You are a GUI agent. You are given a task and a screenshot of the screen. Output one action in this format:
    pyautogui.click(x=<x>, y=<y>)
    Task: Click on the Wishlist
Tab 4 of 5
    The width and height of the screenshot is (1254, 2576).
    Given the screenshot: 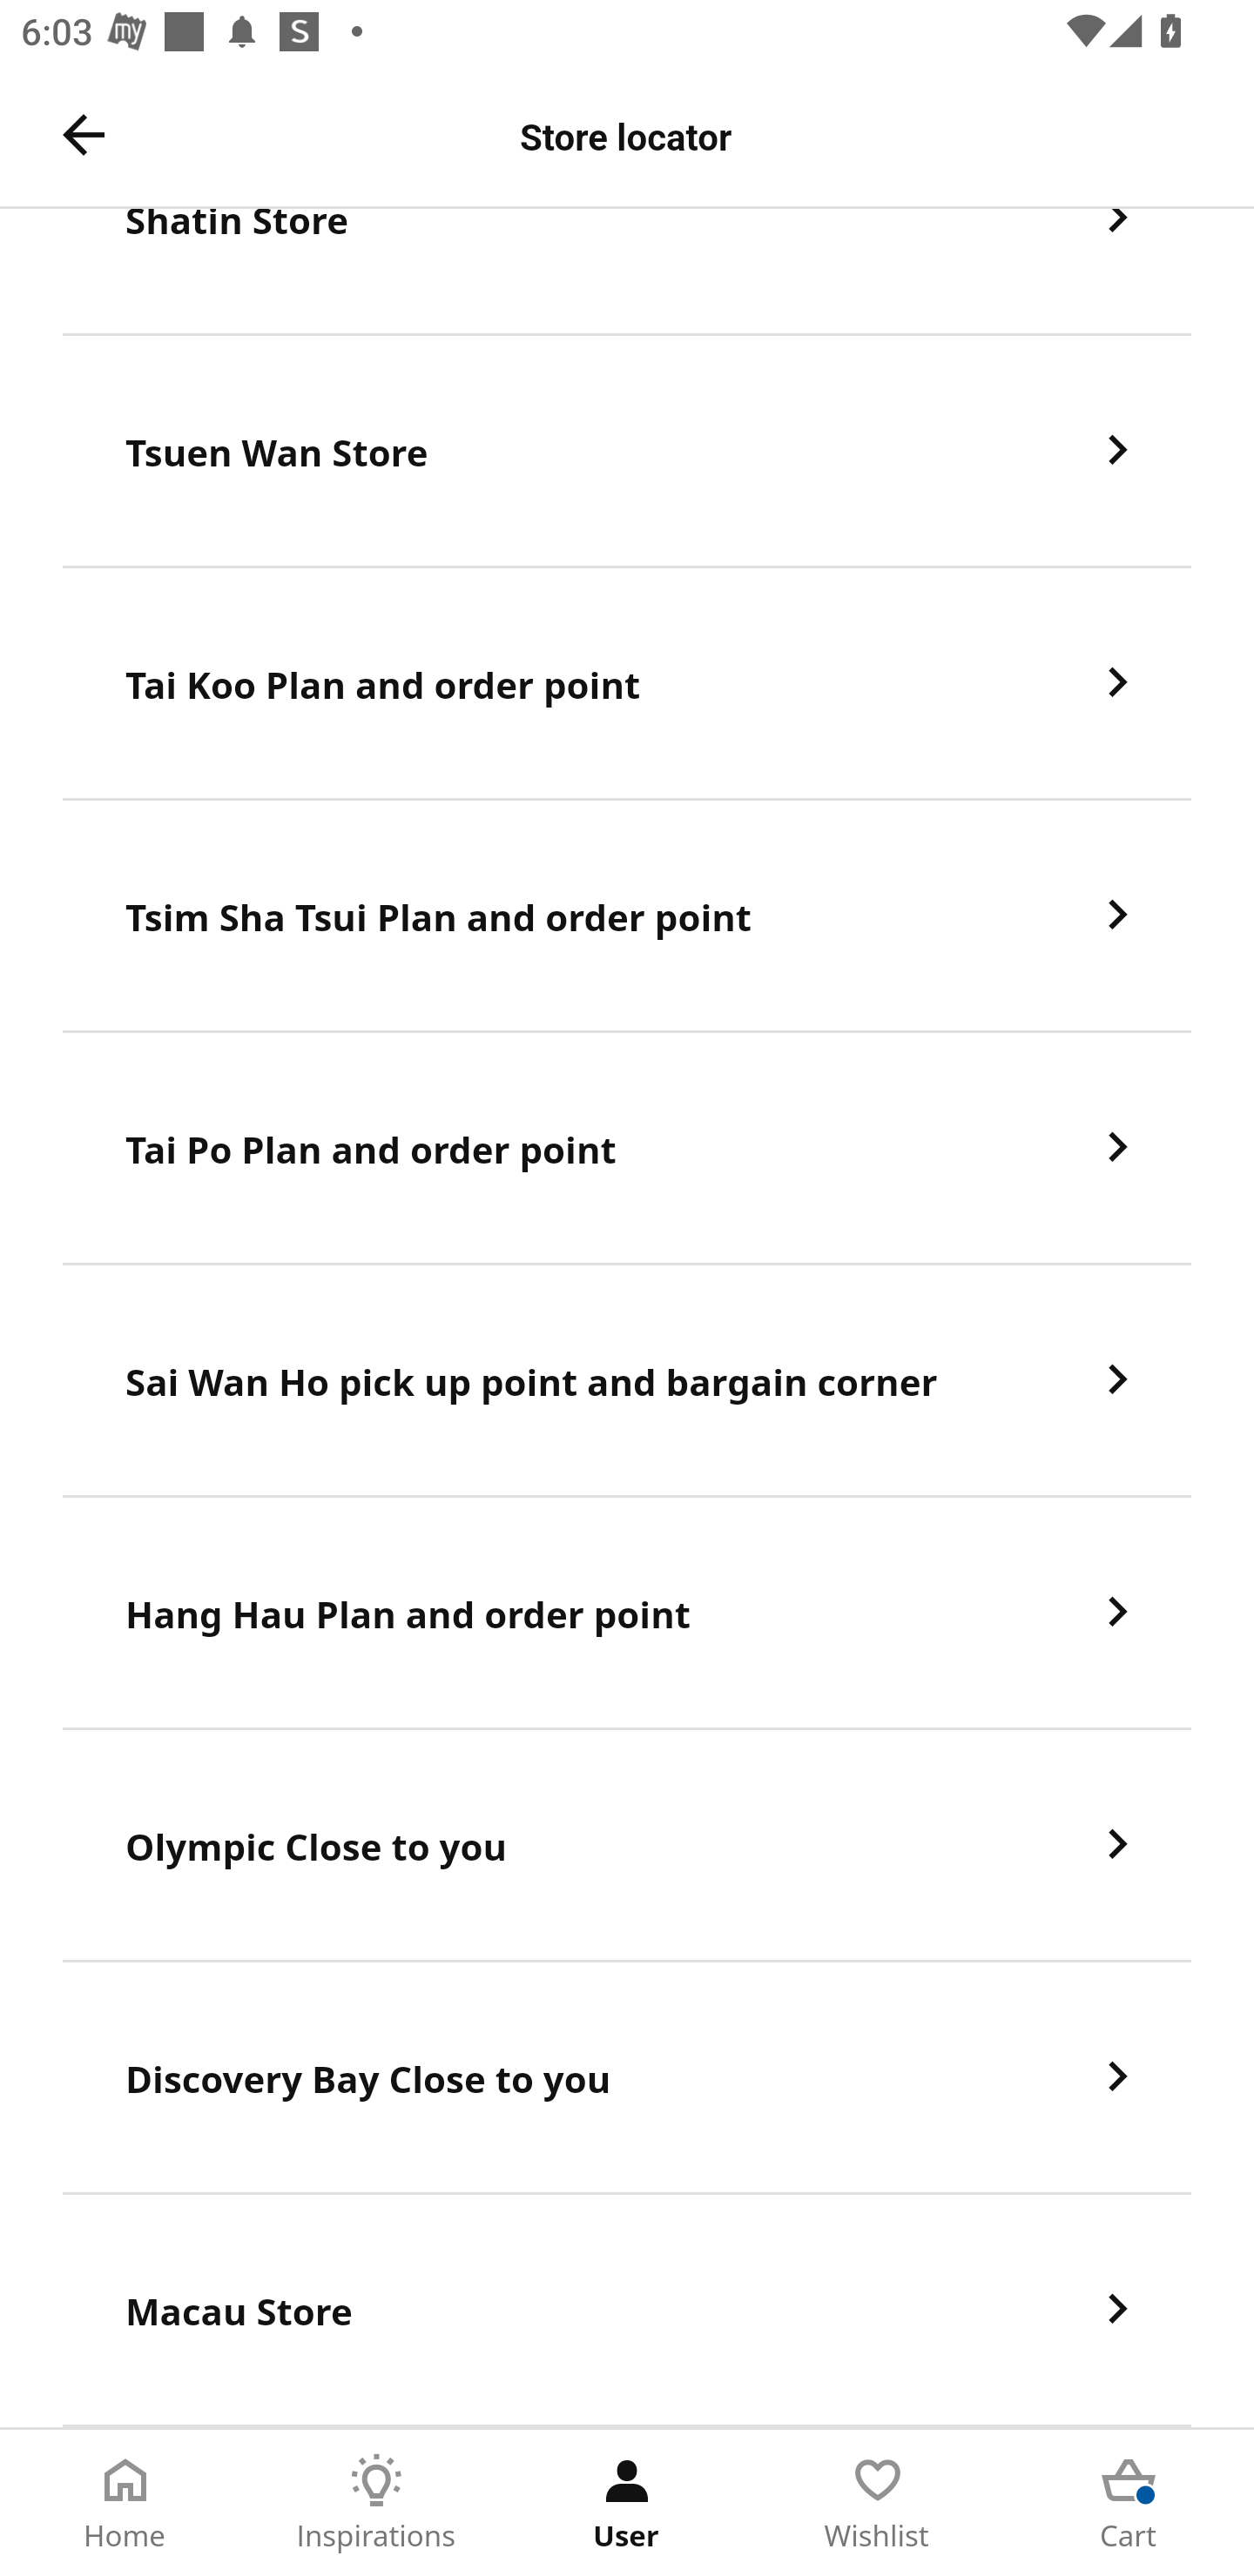 What is the action you would take?
    pyautogui.click(x=878, y=2503)
    